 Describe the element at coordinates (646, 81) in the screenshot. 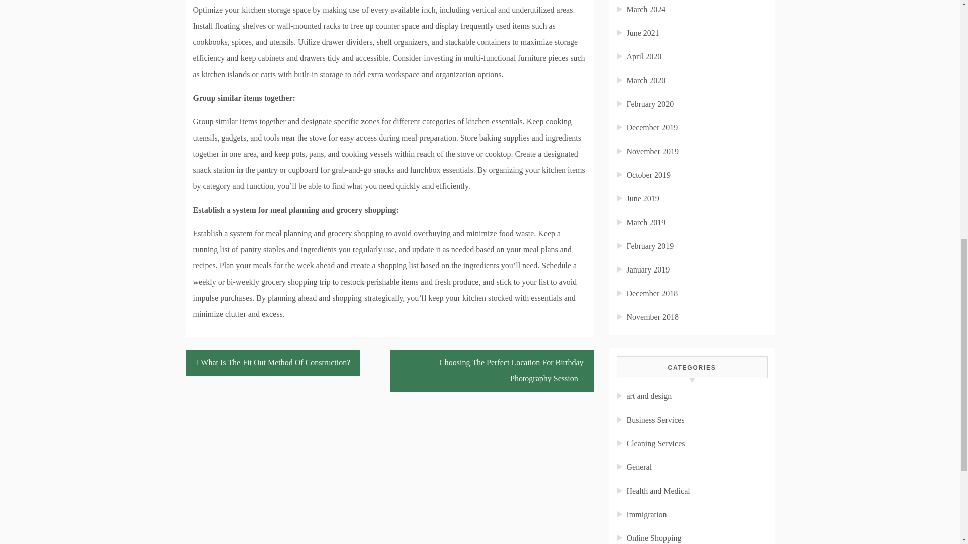

I see `March 2020` at that location.